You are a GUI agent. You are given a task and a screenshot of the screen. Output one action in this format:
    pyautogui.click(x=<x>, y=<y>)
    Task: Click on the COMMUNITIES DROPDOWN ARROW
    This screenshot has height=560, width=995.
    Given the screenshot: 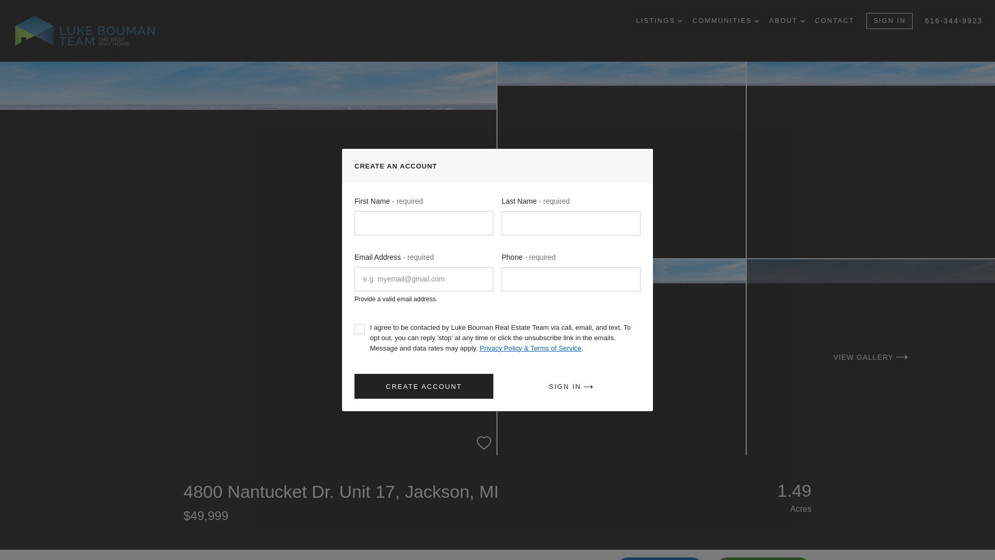 What is the action you would take?
    pyautogui.click(x=726, y=21)
    